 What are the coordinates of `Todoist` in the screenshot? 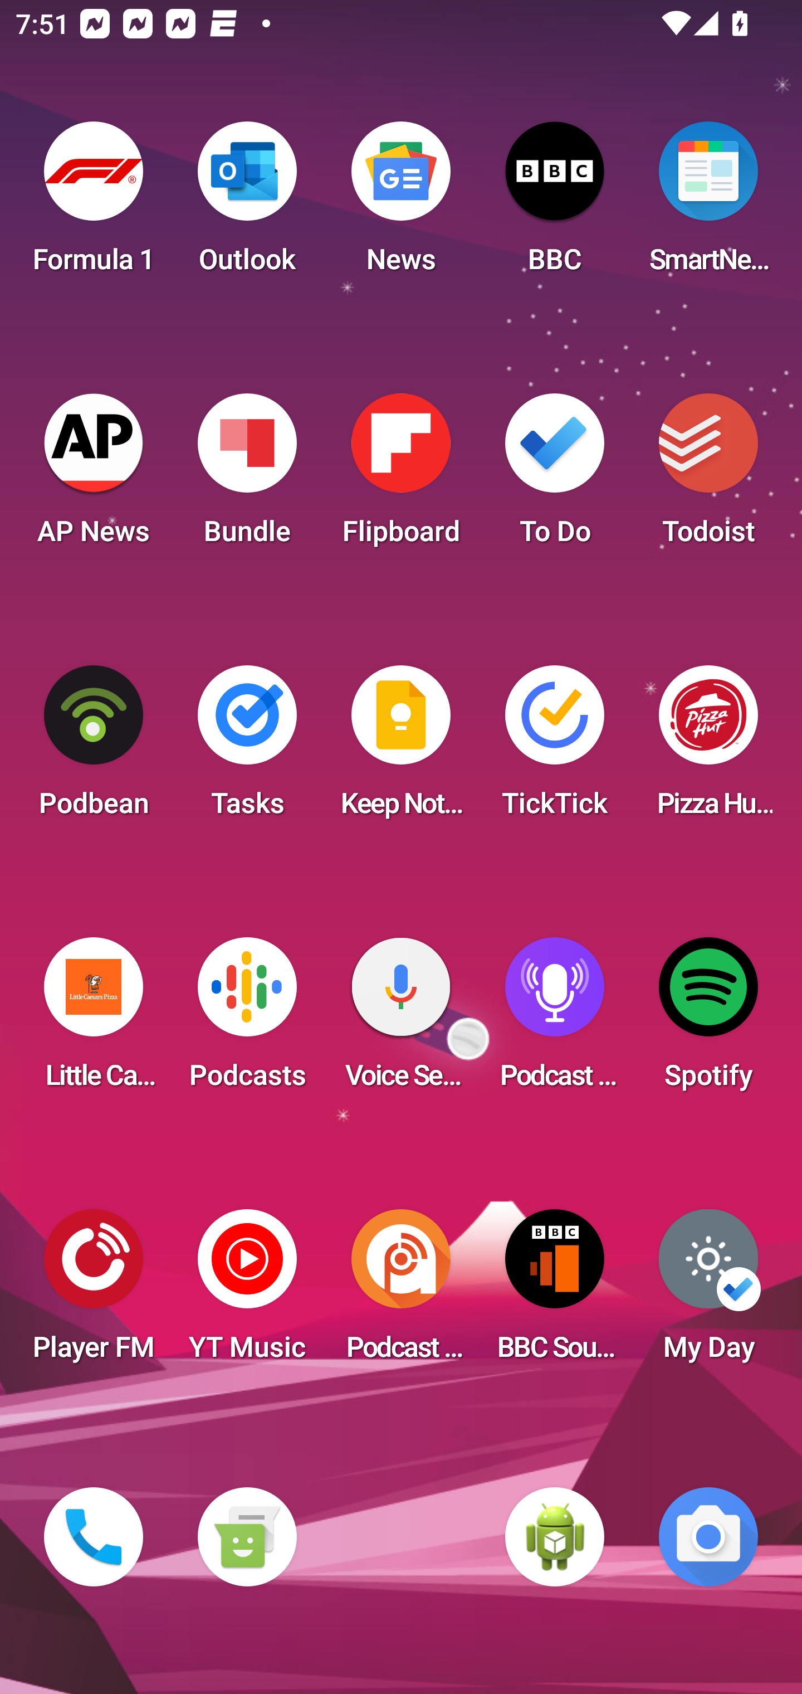 It's located at (708, 476).